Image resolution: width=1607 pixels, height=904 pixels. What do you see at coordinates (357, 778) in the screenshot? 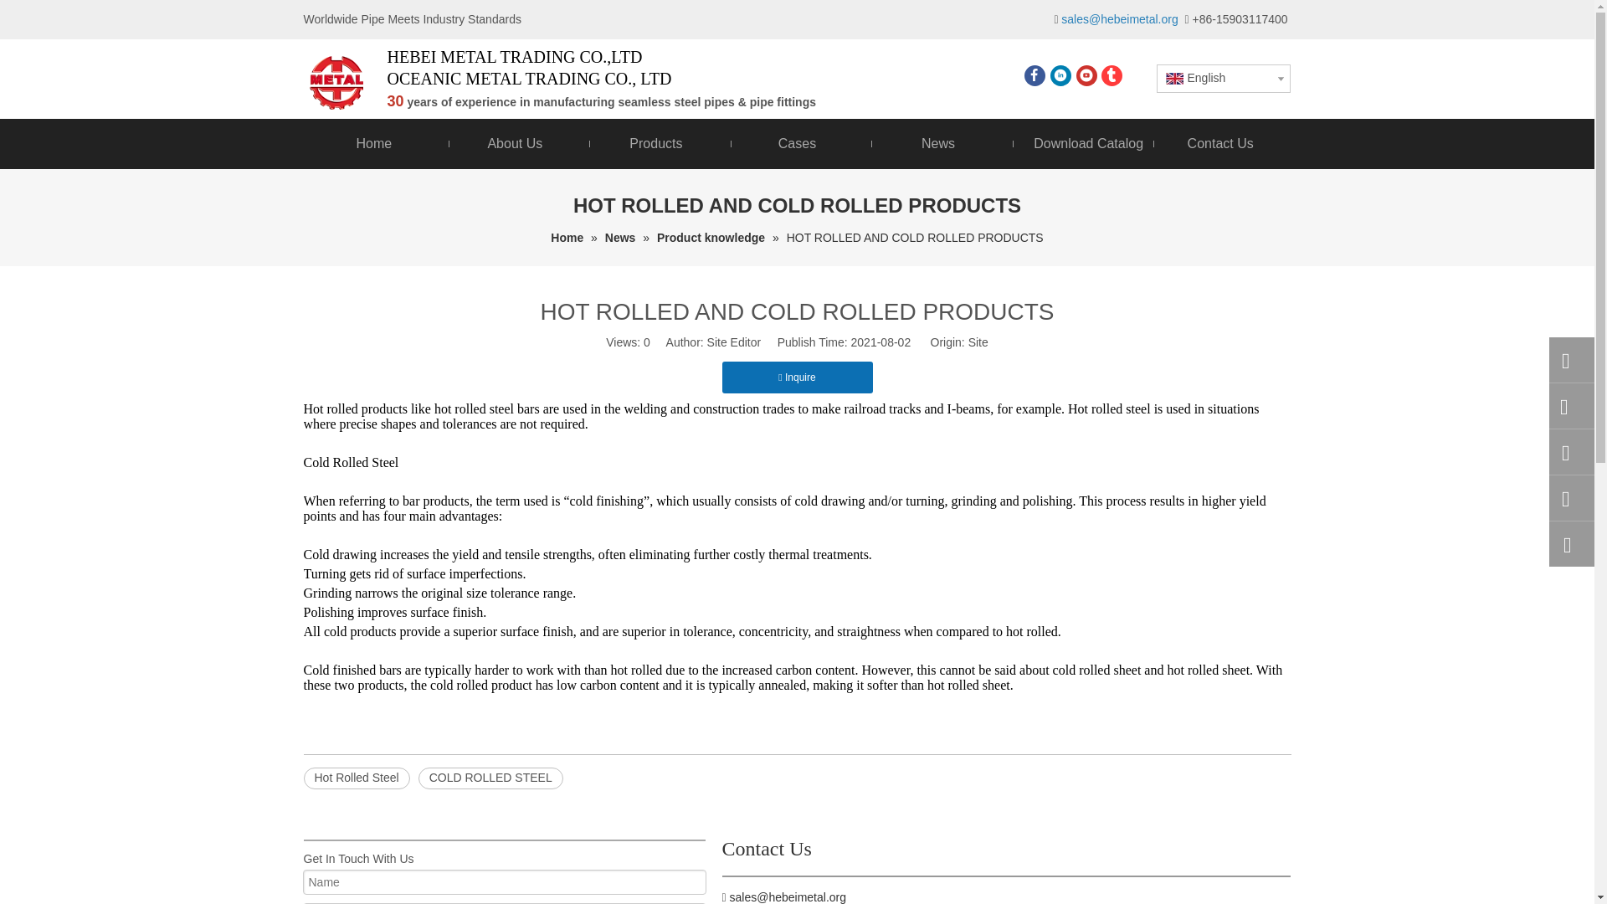
I see `Hot Rolled Steel` at bounding box center [357, 778].